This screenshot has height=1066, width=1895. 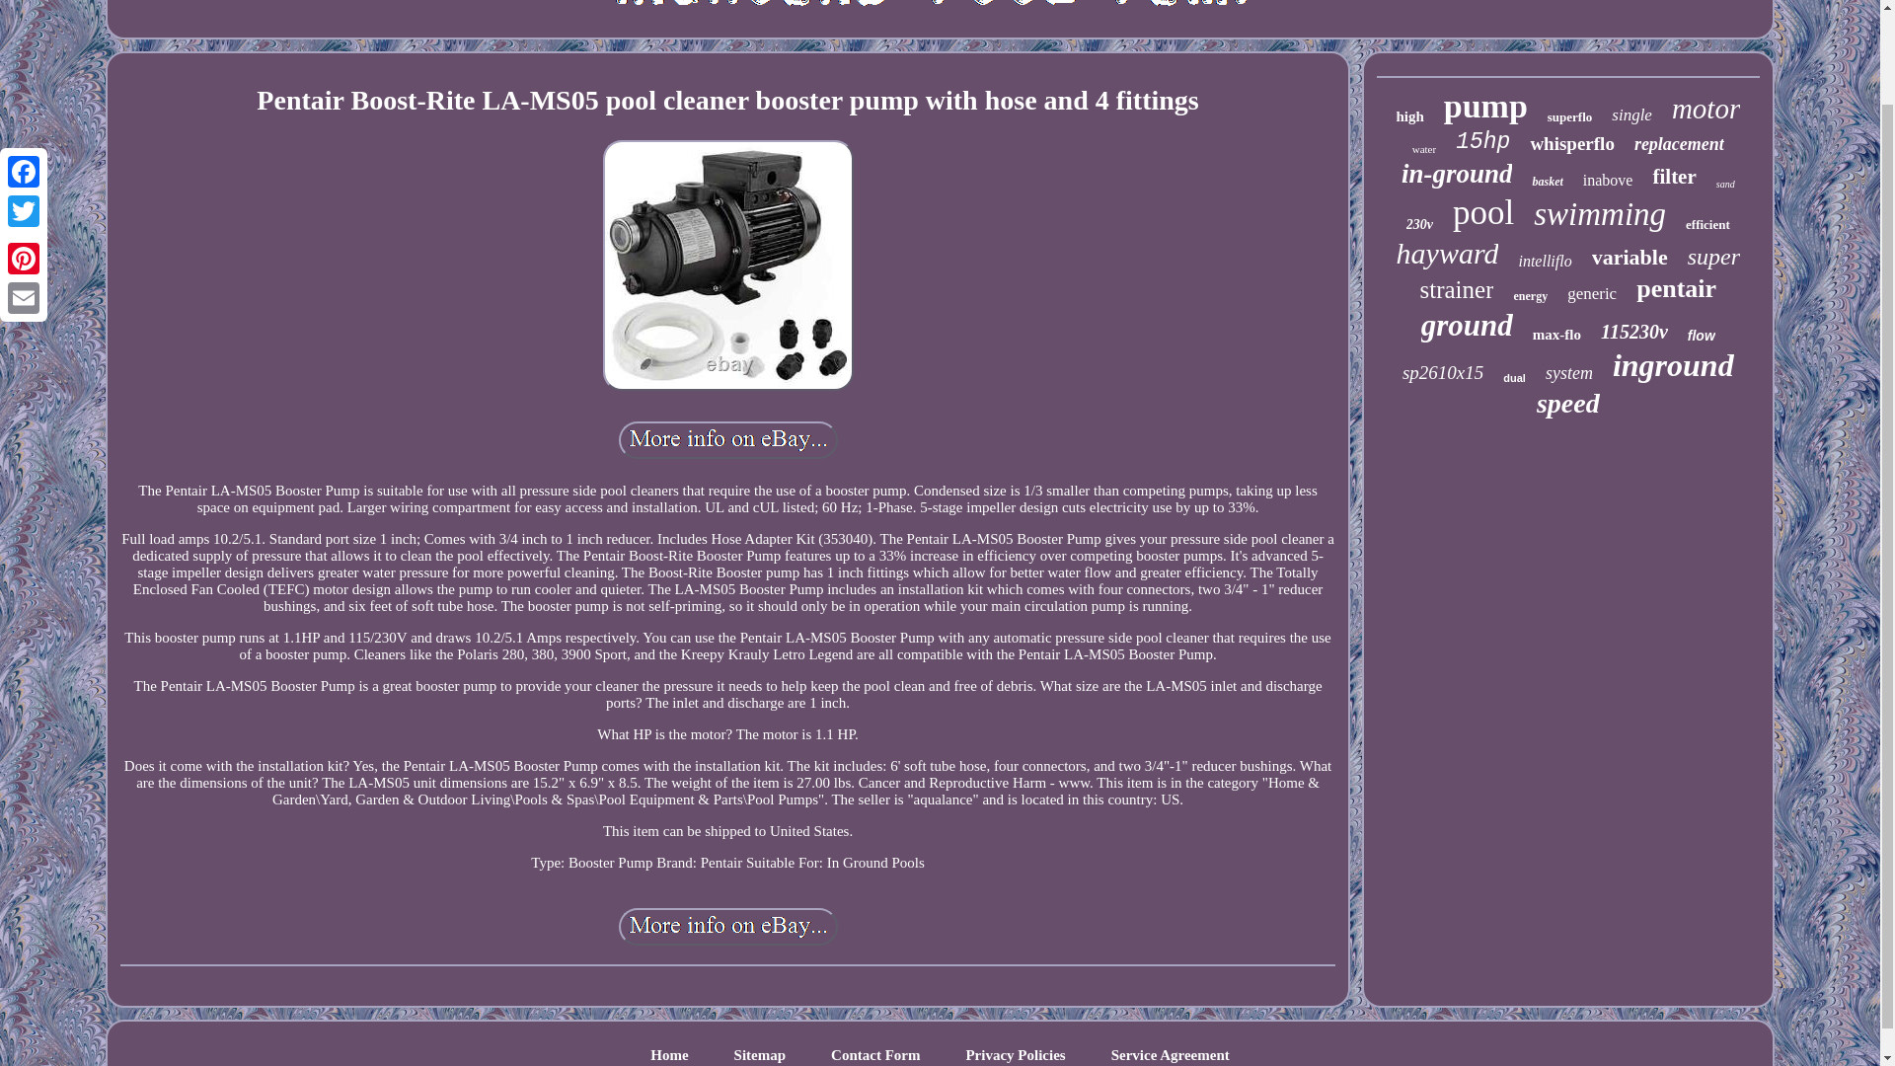 I want to click on inabove, so click(x=1608, y=180).